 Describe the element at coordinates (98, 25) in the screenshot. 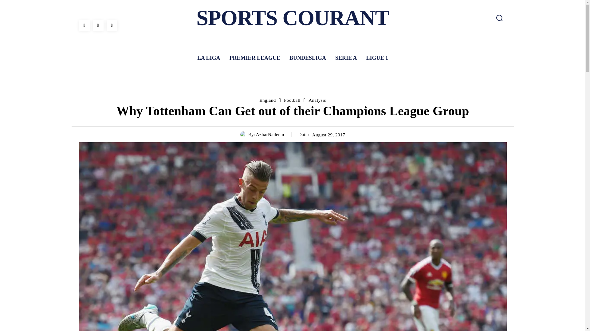

I see `Flipboard` at that location.